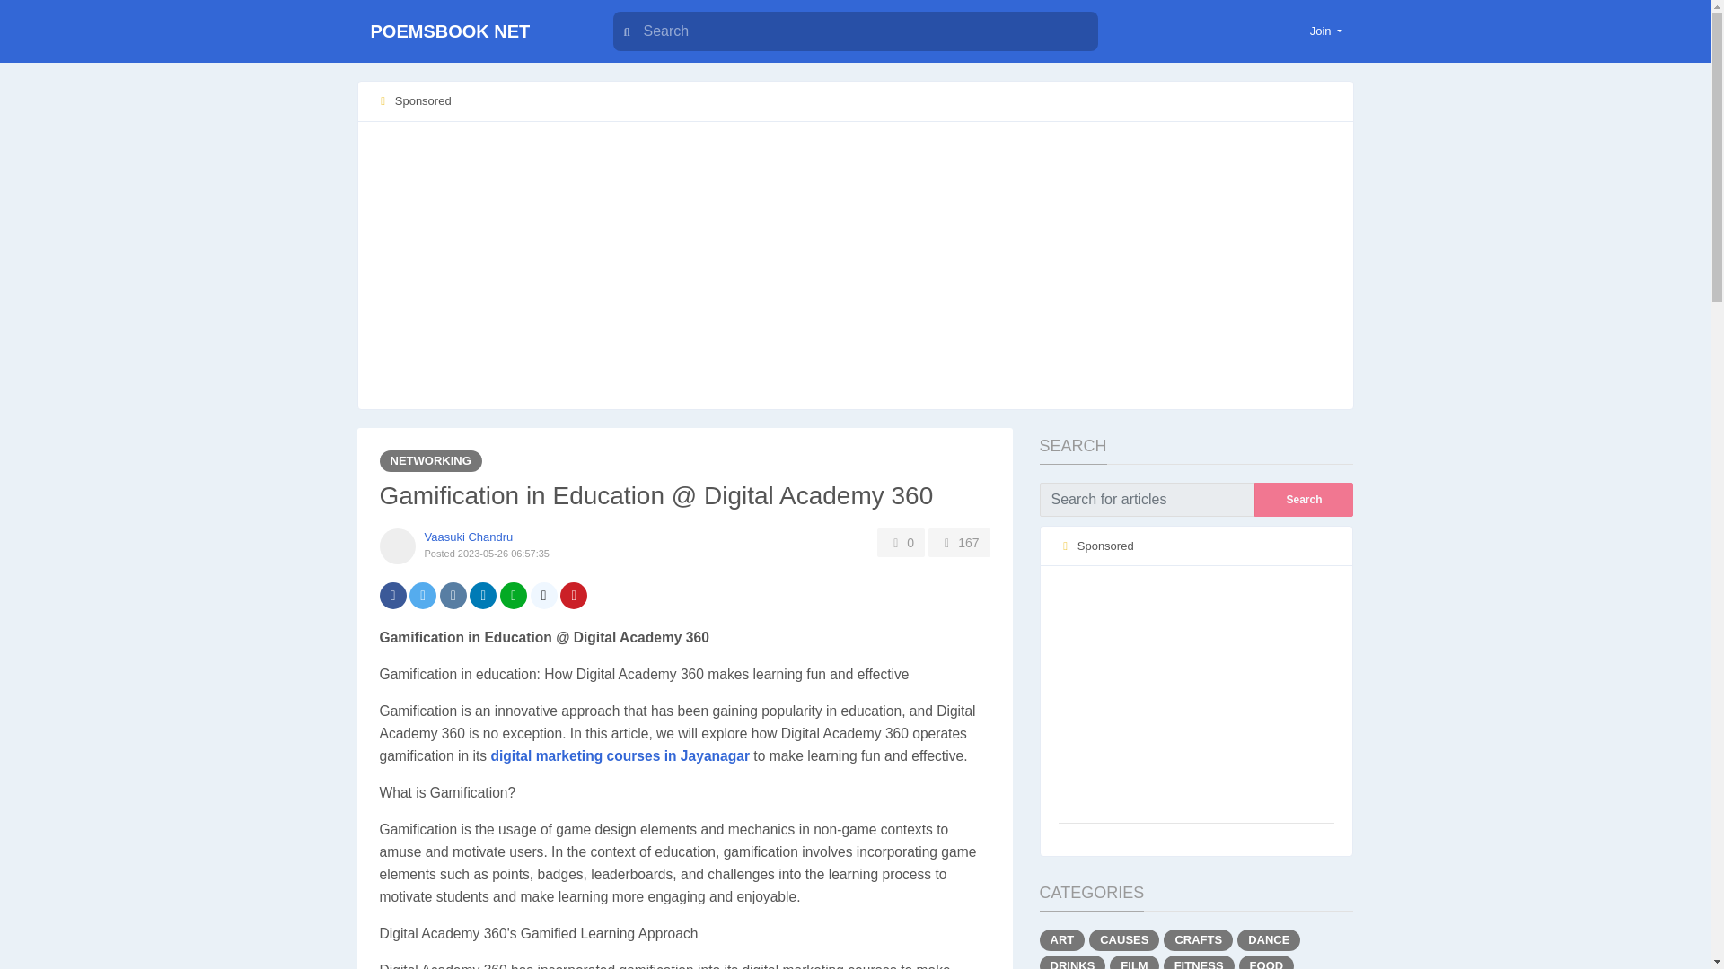 The width and height of the screenshot is (1724, 969). Describe the element at coordinates (620, 755) in the screenshot. I see `digital marketing courses in Jayanagar` at that location.